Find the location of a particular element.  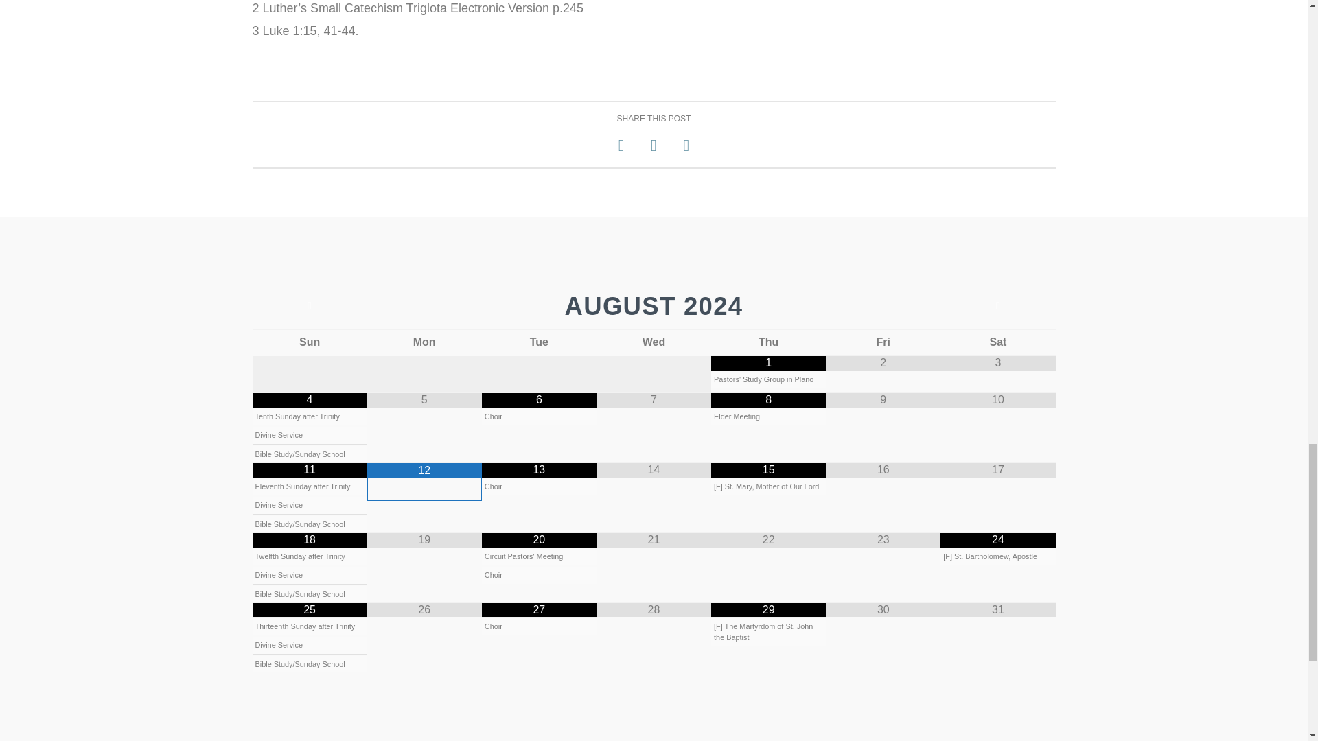

Previous Month is located at coordinates (310, 306).